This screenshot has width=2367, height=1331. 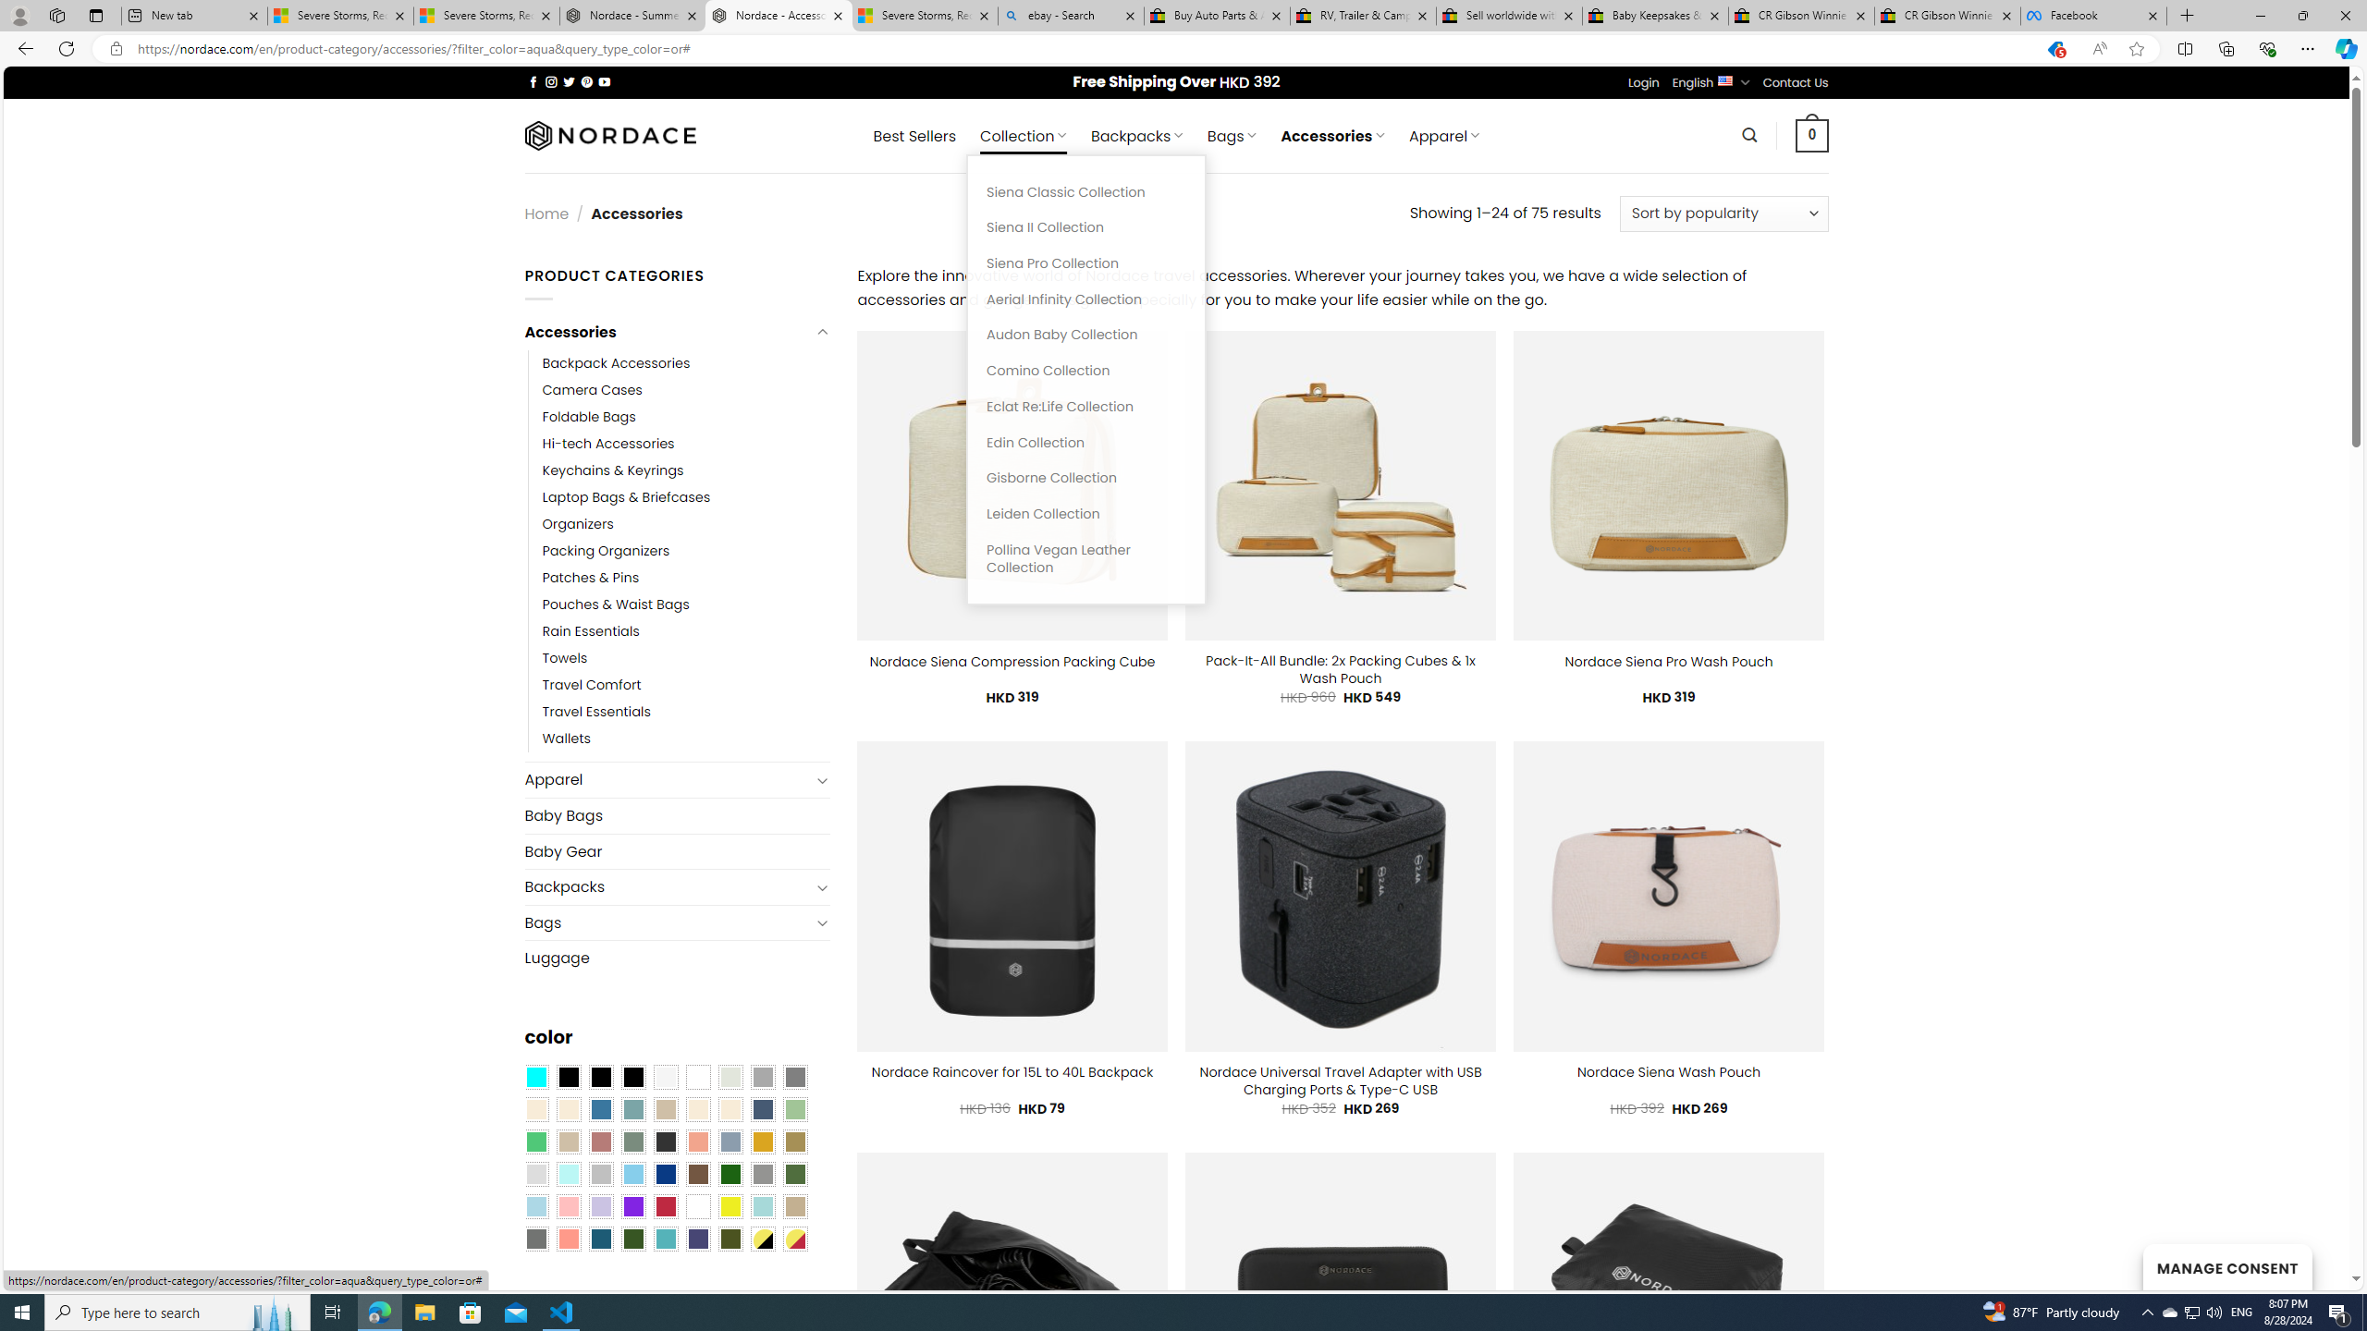 I want to click on Gray, so click(x=762, y=1174).